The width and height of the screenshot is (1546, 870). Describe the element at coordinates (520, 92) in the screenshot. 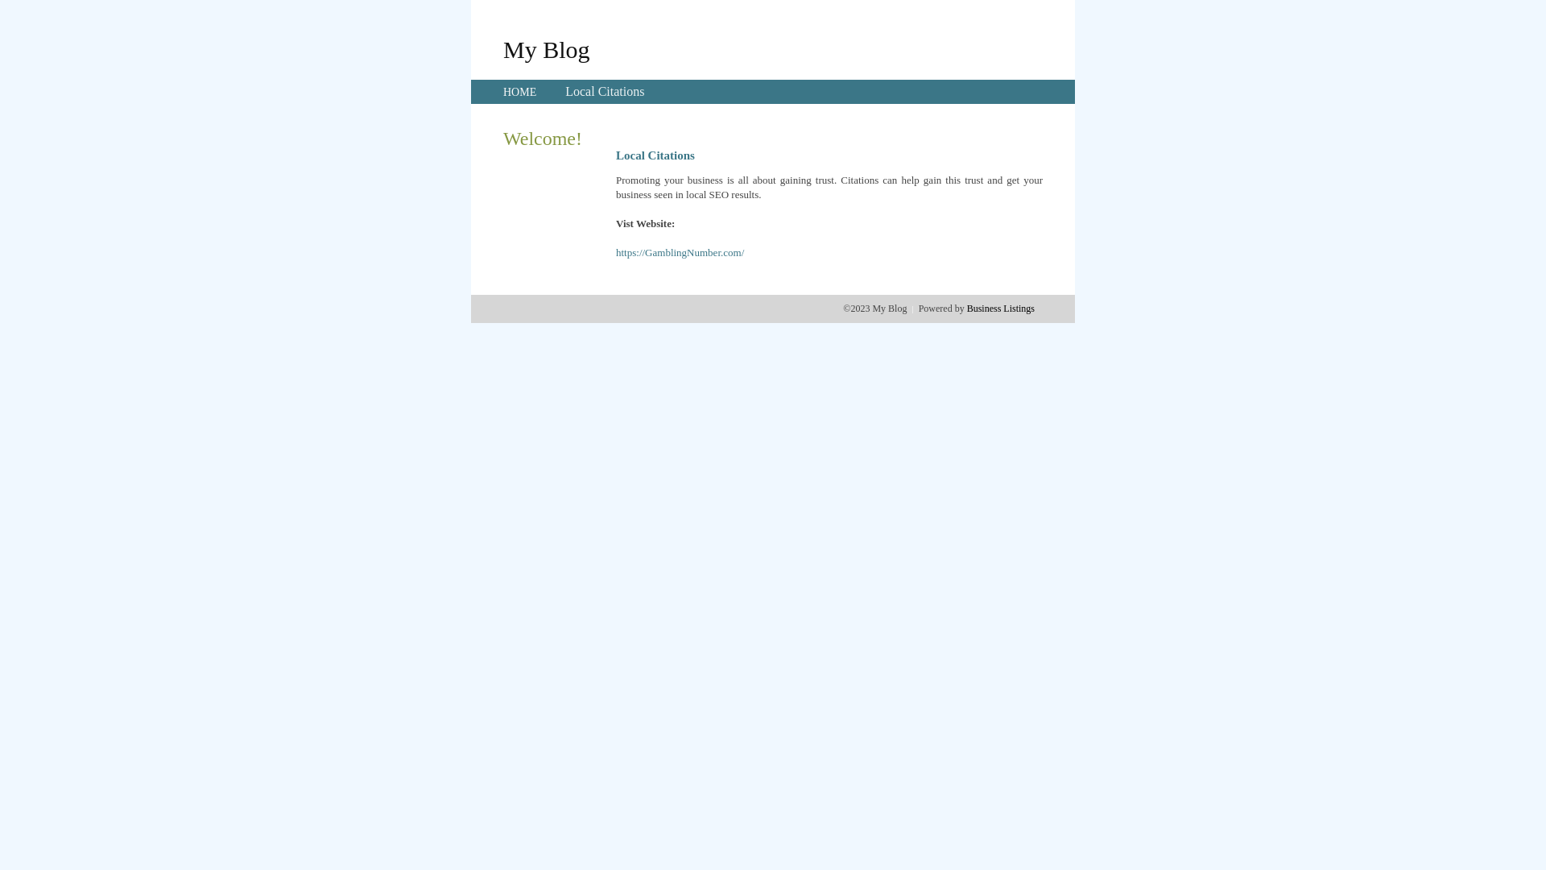

I see `HOME` at that location.